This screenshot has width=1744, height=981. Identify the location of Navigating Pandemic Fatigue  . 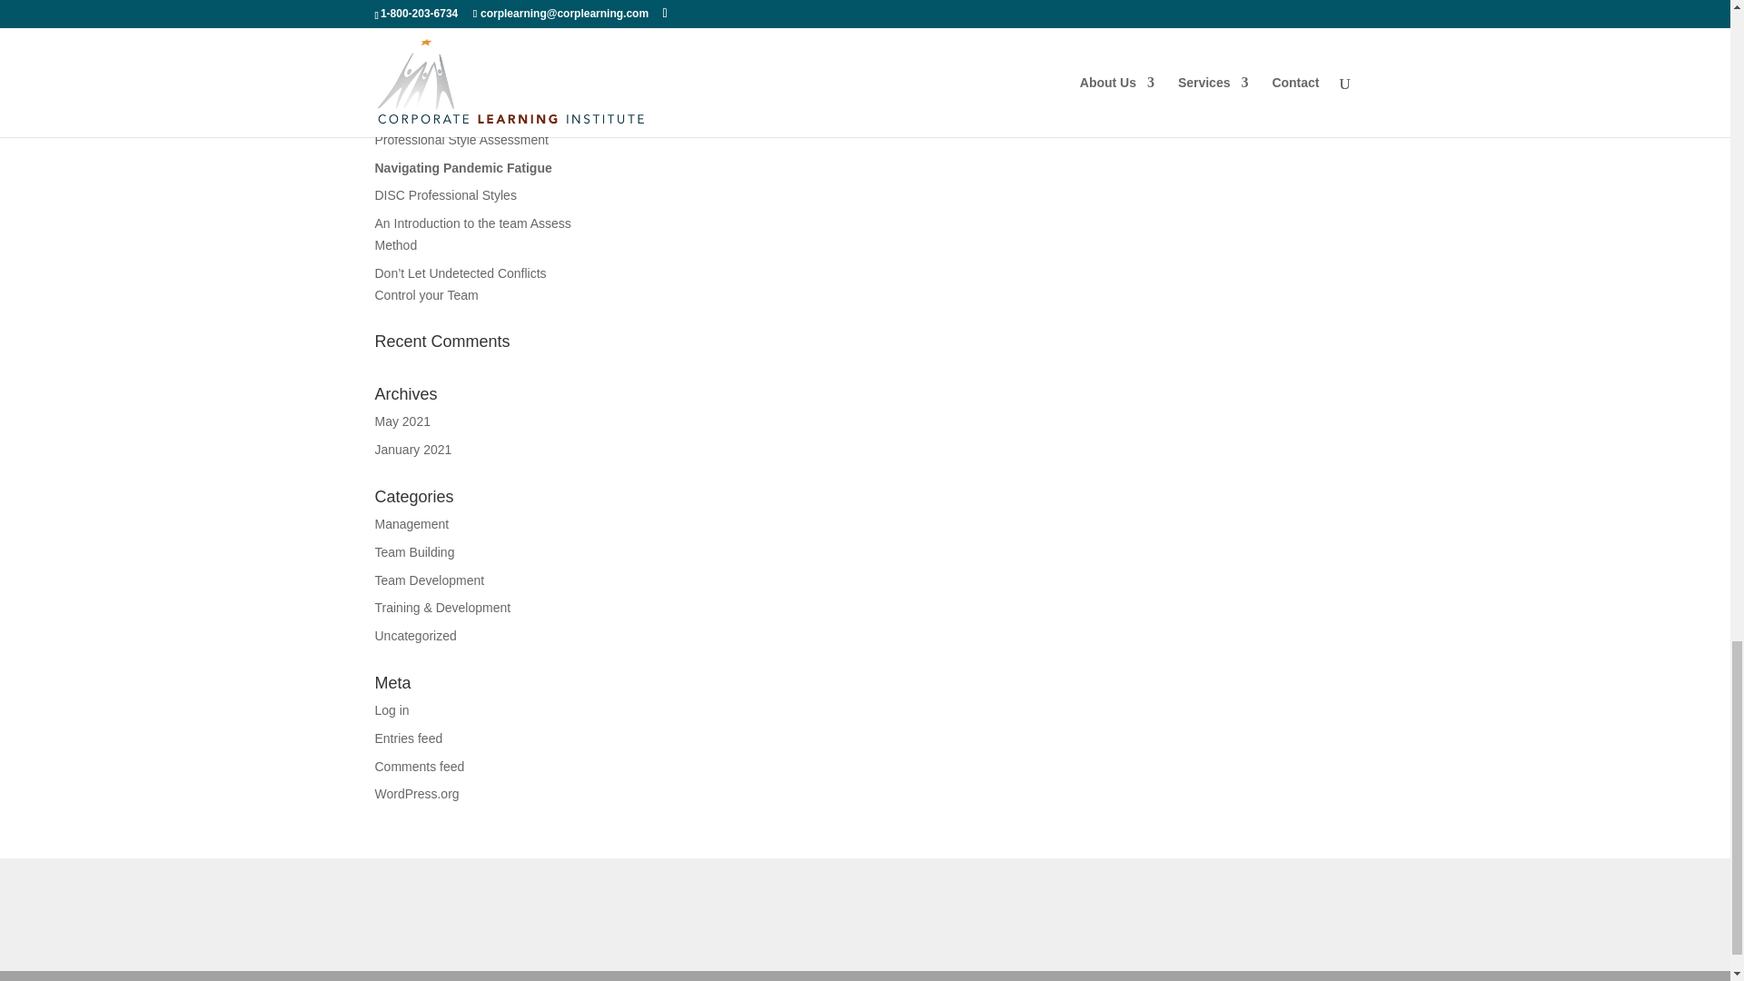
(466, 168).